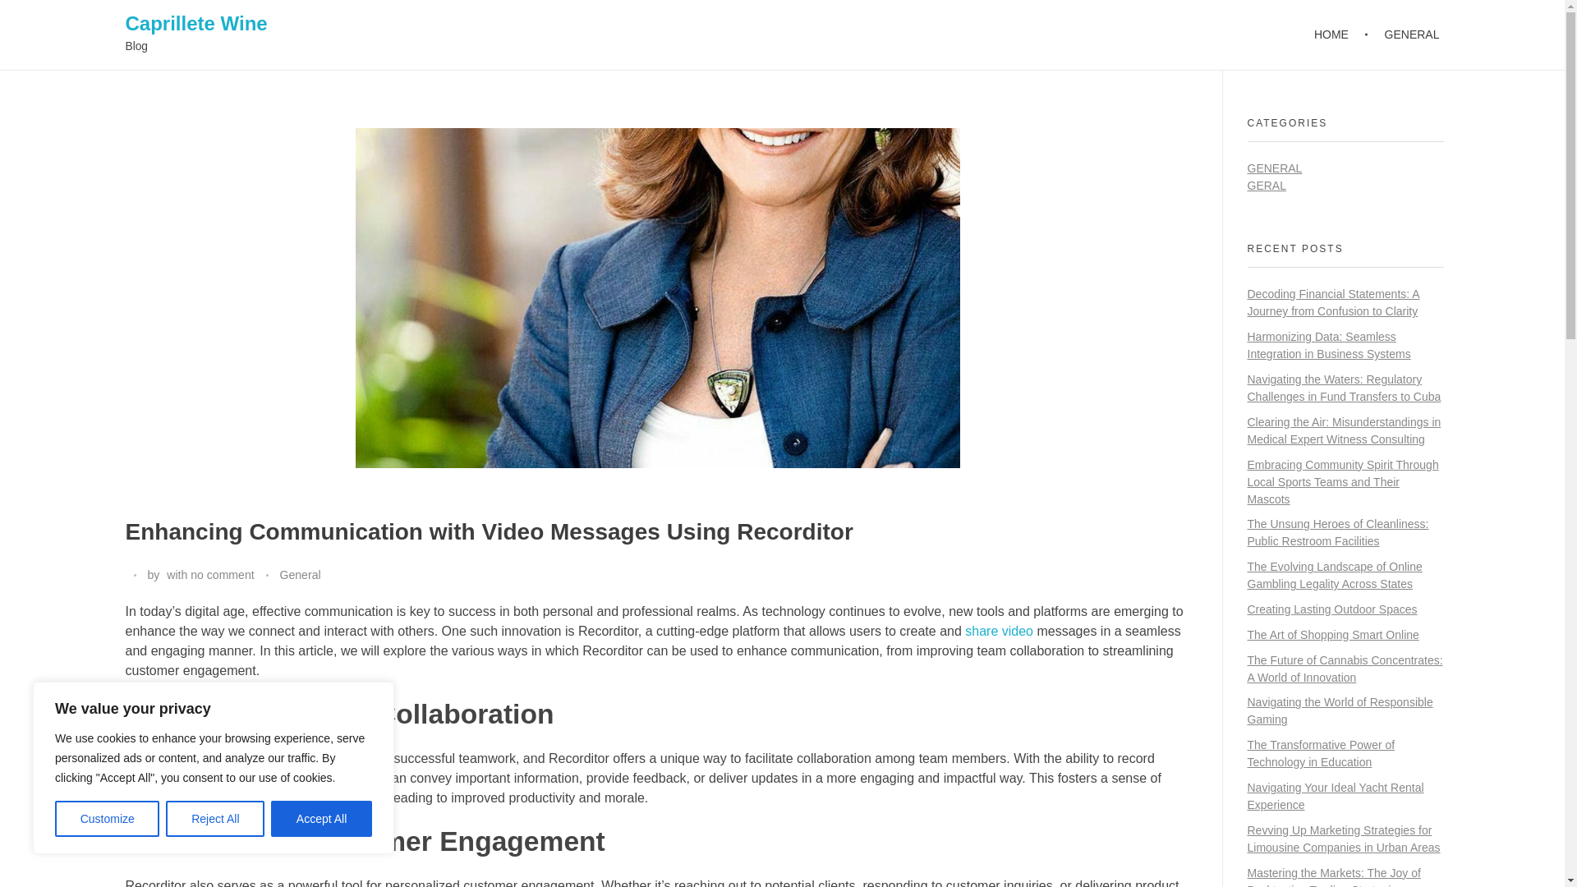 The height and width of the screenshot is (887, 1577). Describe the element at coordinates (195, 23) in the screenshot. I see `Caprillete Wine` at that location.